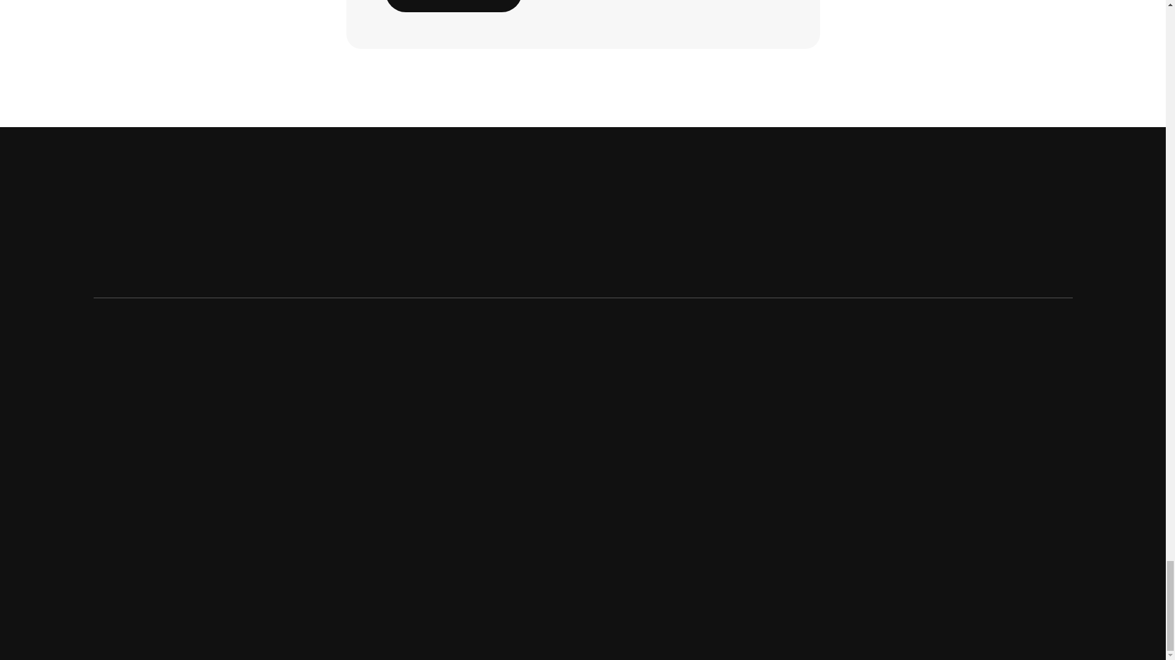 This screenshot has width=1175, height=660. I want to click on Post Comment, so click(453, 6).